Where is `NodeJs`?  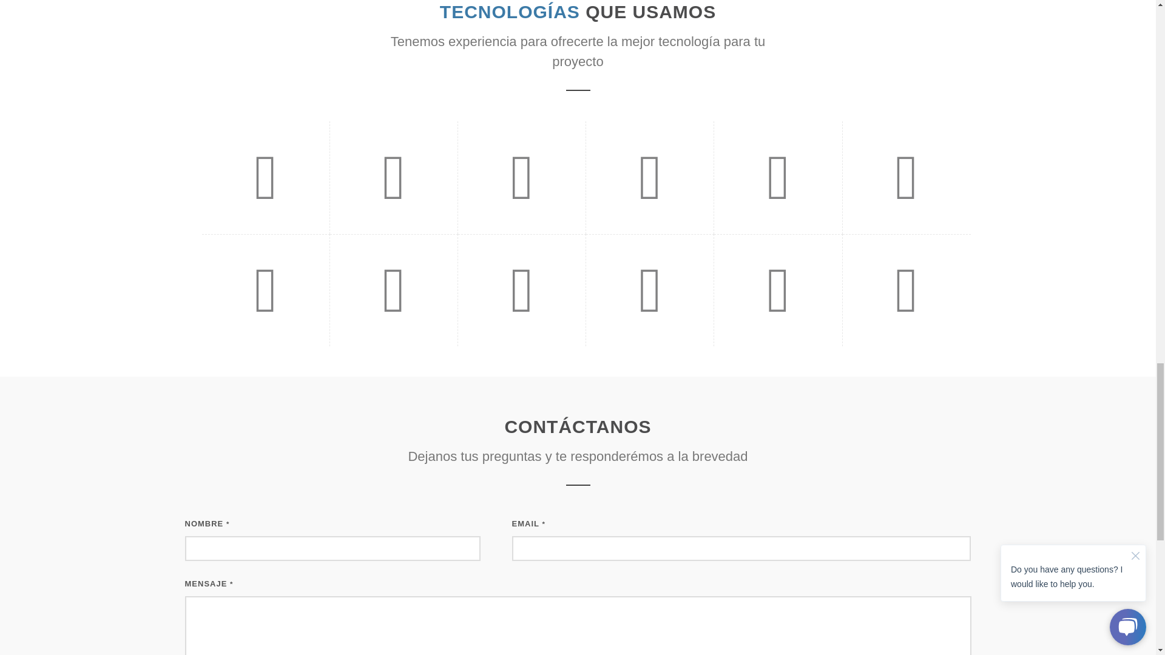 NodeJs is located at coordinates (906, 177).